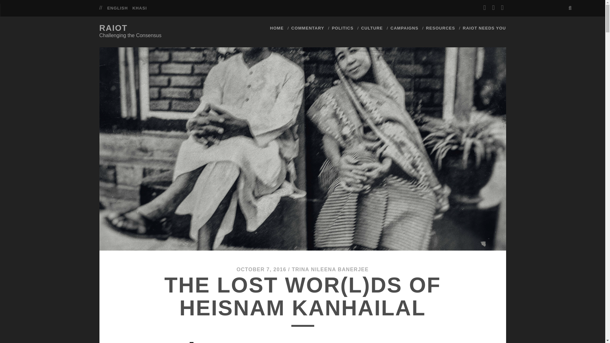  What do you see at coordinates (277, 28) in the screenshot?
I see `HOME` at bounding box center [277, 28].